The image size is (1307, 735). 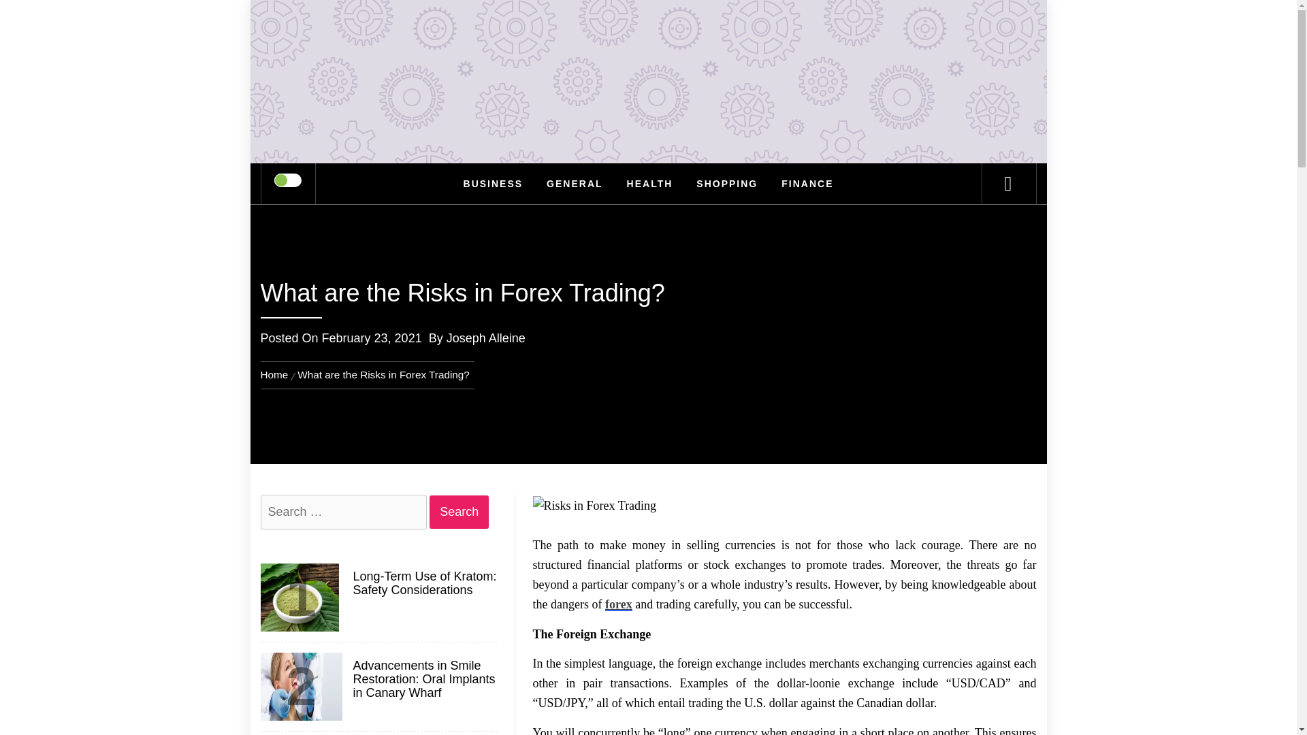 What do you see at coordinates (372, 338) in the screenshot?
I see `February 23, 2021` at bounding box center [372, 338].